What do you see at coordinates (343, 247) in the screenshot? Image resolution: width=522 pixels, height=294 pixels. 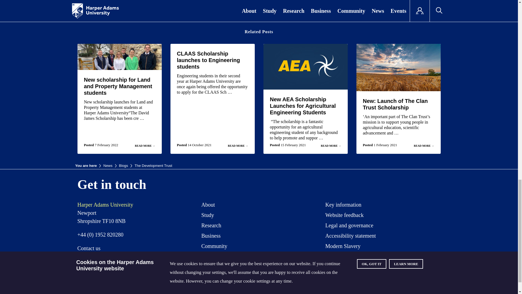 I see `Modern Slavery Act PDF - opens in a new window` at bounding box center [343, 247].